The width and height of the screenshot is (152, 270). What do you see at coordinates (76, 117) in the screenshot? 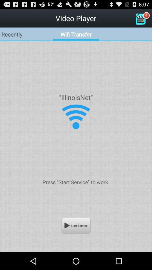
I see `upload or download media` at bounding box center [76, 117].